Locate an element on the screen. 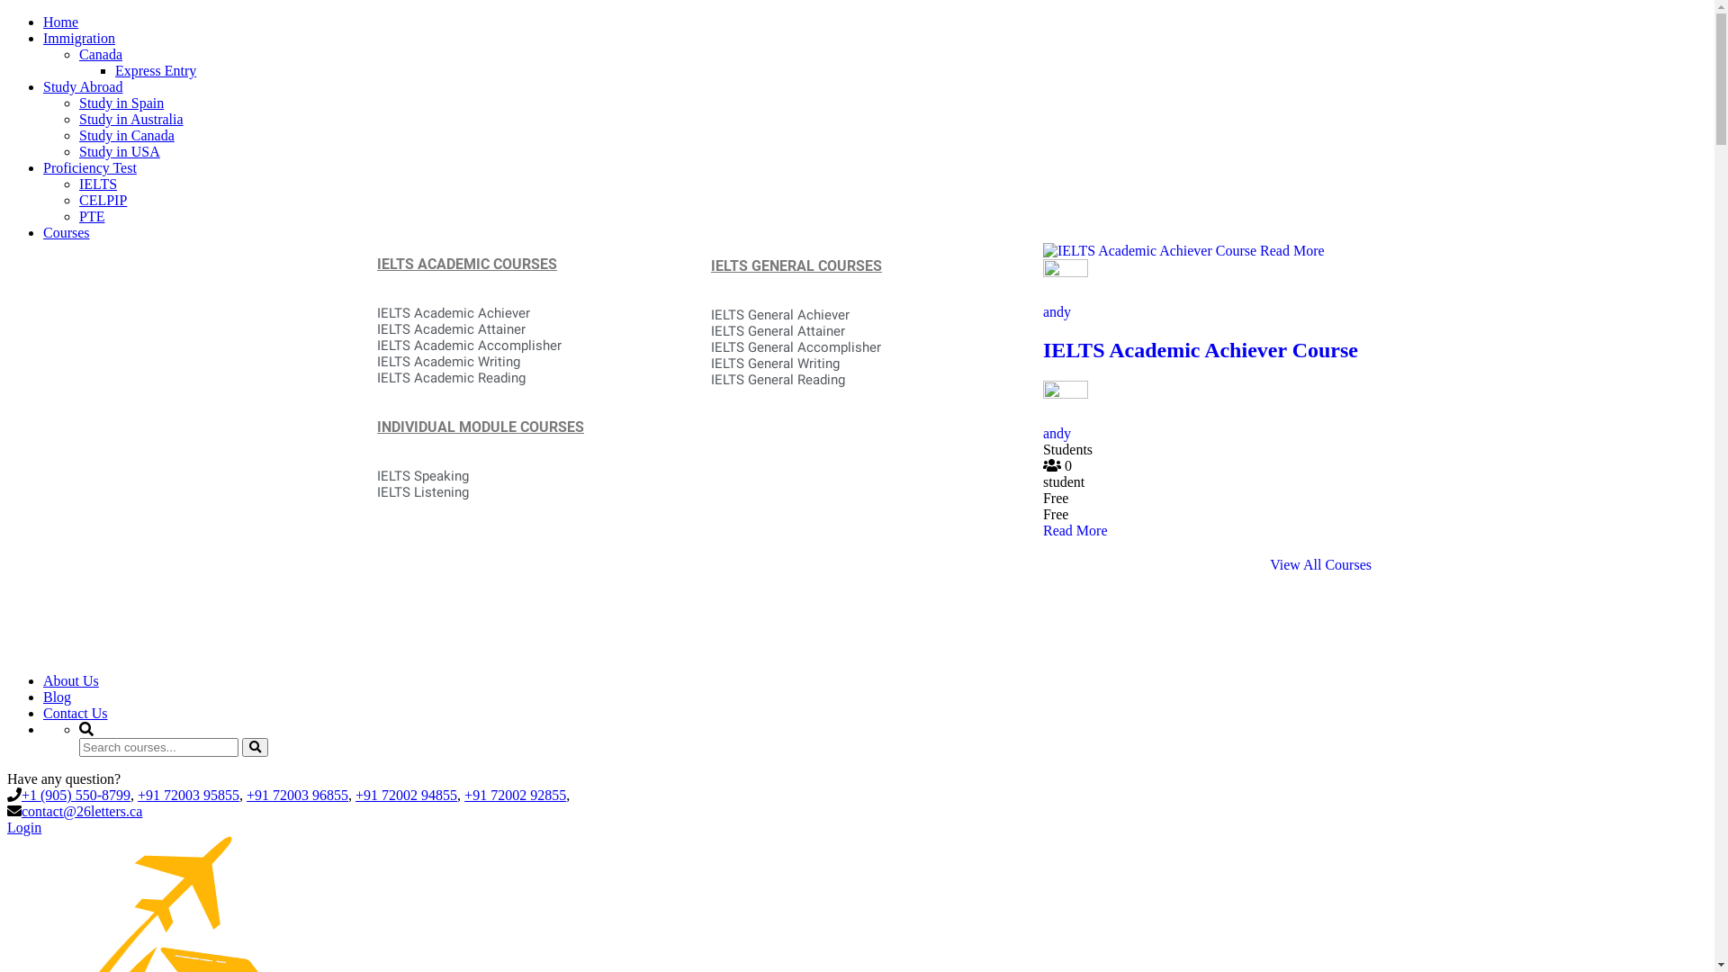 The width and height of the screenshot is (1728, 972). +91 72003 95855 is located at coordinates (189, 796).